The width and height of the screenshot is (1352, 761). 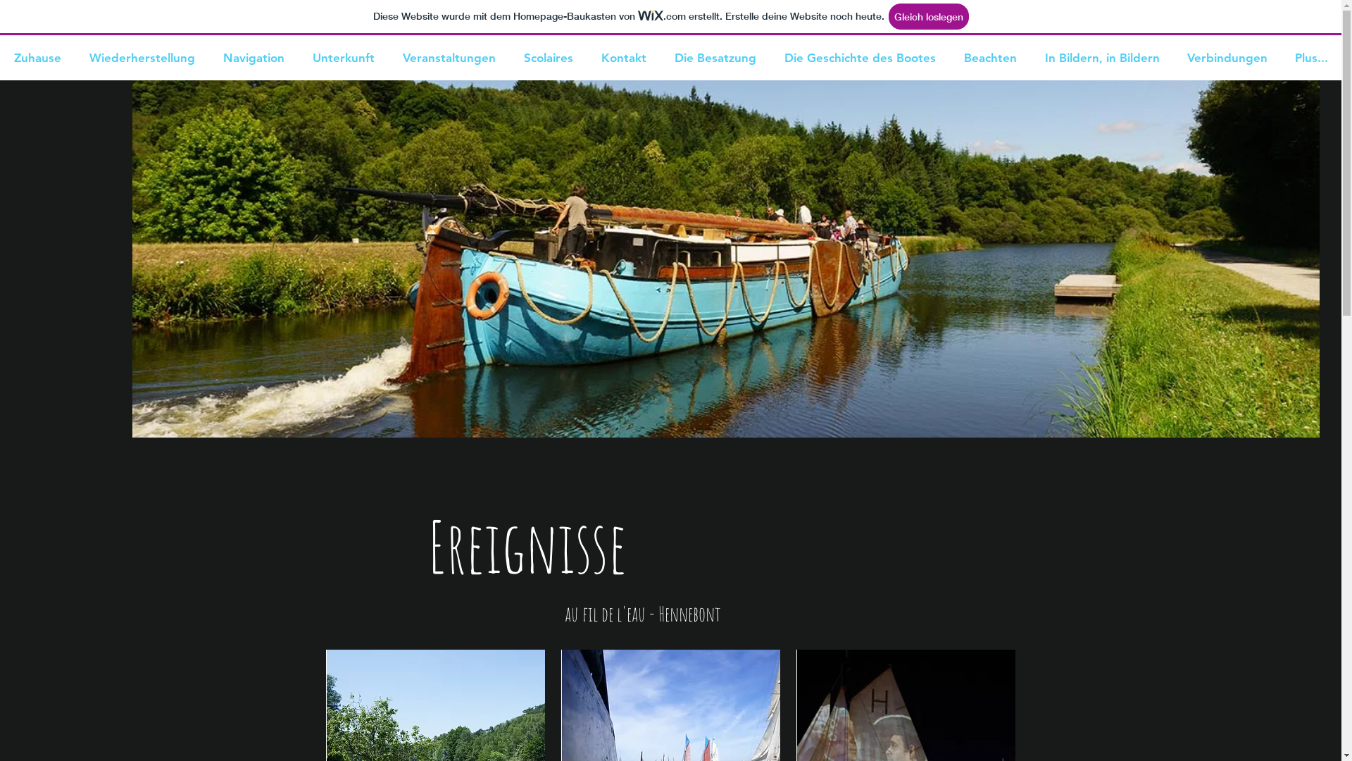 I want to click on Verbindungen, so click(x=1227, y=58).